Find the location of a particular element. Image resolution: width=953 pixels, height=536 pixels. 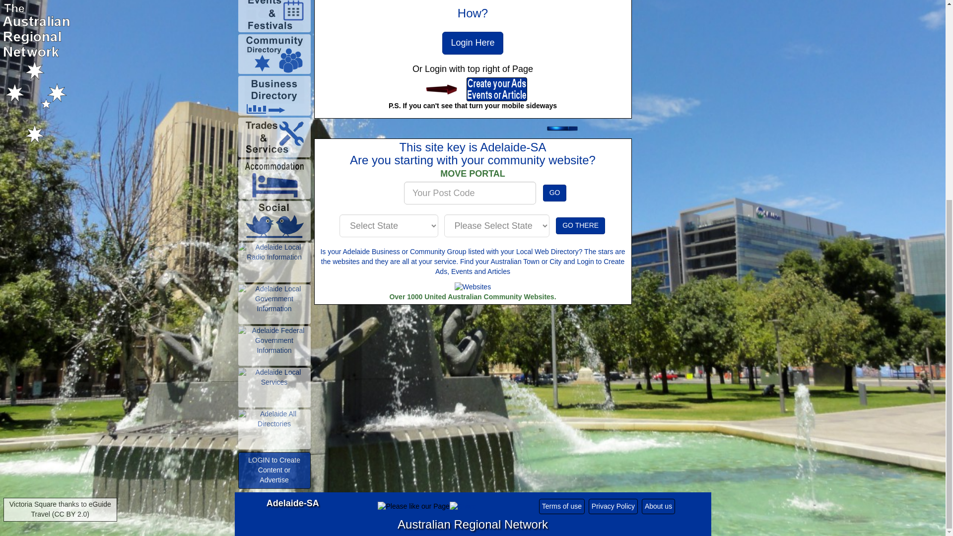

Please like our Page is located at coordinates (413, 506).